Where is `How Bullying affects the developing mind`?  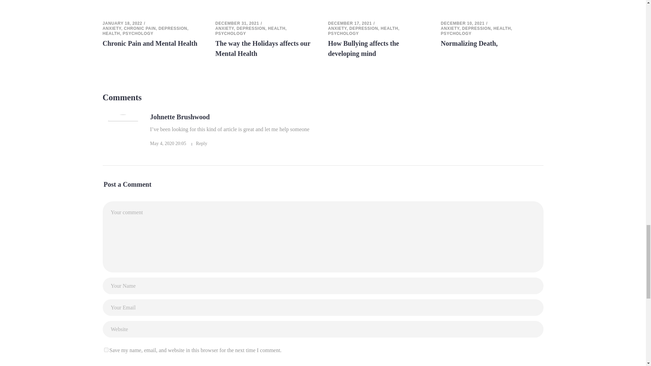
How Bullying affects the developing mind is located at coordinates (379, 8).